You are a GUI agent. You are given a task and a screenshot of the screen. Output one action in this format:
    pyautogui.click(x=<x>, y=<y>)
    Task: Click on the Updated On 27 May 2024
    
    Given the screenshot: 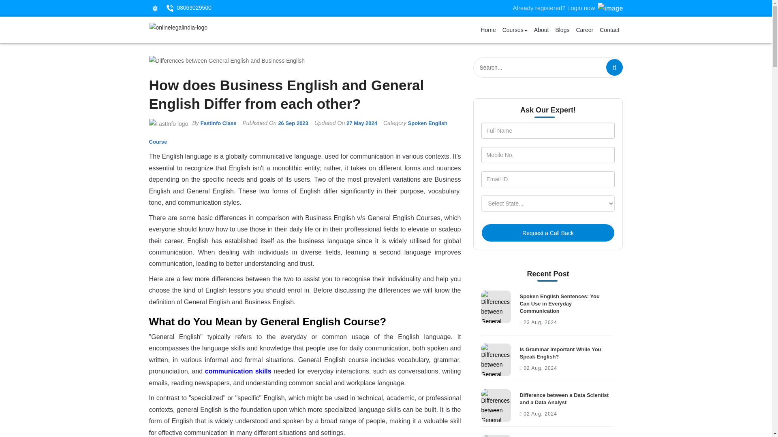 What is the action you would take?
    pyautogui.click(x=348, y=123)
    